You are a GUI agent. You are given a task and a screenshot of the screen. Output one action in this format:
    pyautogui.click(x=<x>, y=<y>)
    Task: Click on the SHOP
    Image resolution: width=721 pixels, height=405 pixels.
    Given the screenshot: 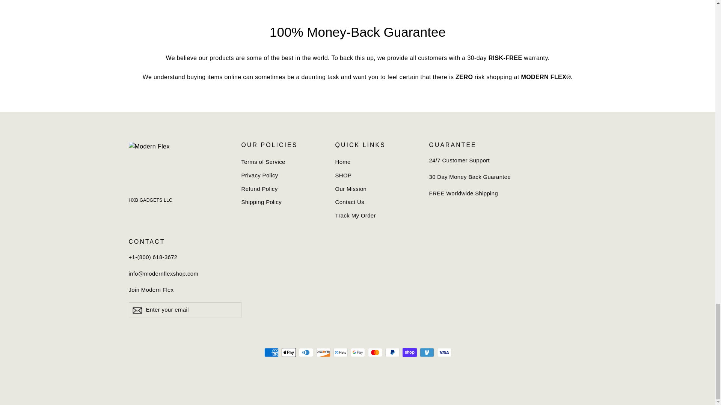 What is the action you would take?
    pyautogui.click(x=376, y=175)
    